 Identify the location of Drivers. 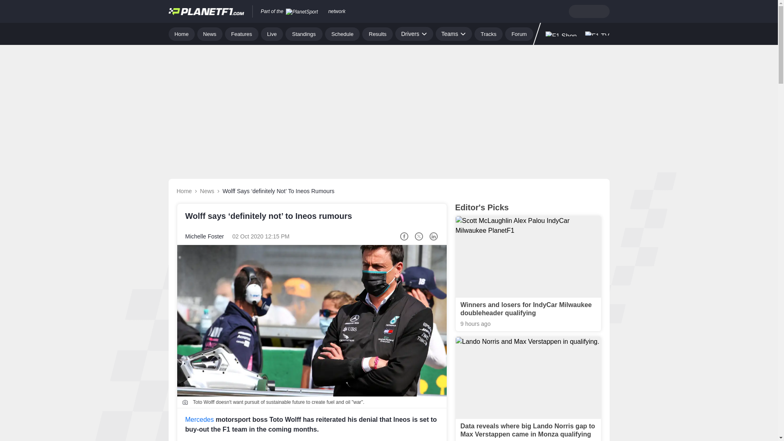
(414, 33).